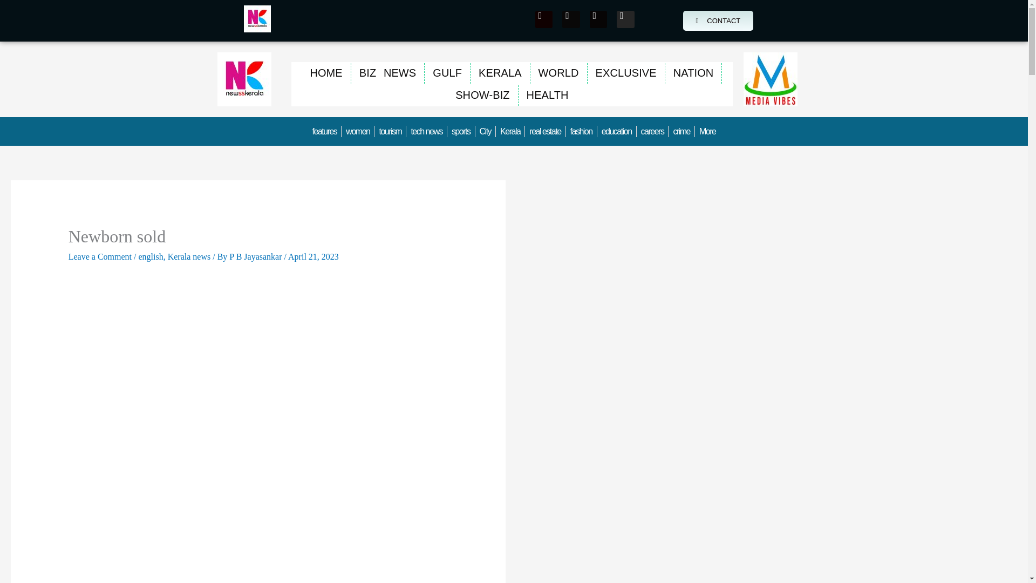 This screenshot has width=1036, height=583. What do you see at coordinates (718, 21) in the screenshot?
I see `CONTACT` at bounding box center [718, 21].